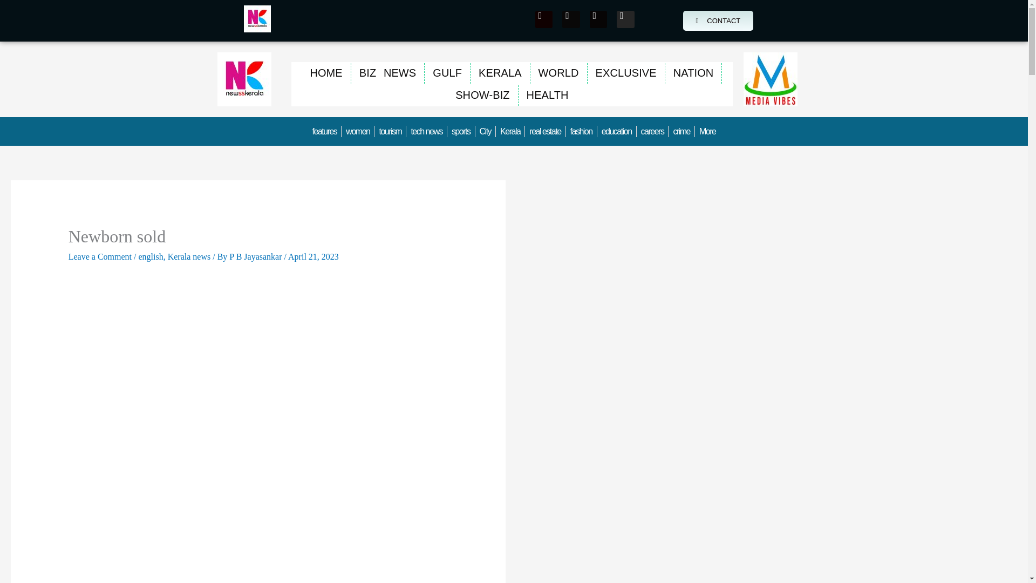 This screenshot has width=1036, height=583. What do you see at coordinates (718, 21) in the screenshot?
I see `CONTACT` at bounding box center [718, 21].